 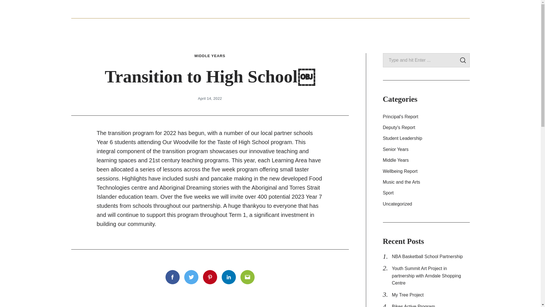 What do you see at coordinates (426, 117) in the screenshot?
I see `Principal's Report` at bounding box center [426, 117].